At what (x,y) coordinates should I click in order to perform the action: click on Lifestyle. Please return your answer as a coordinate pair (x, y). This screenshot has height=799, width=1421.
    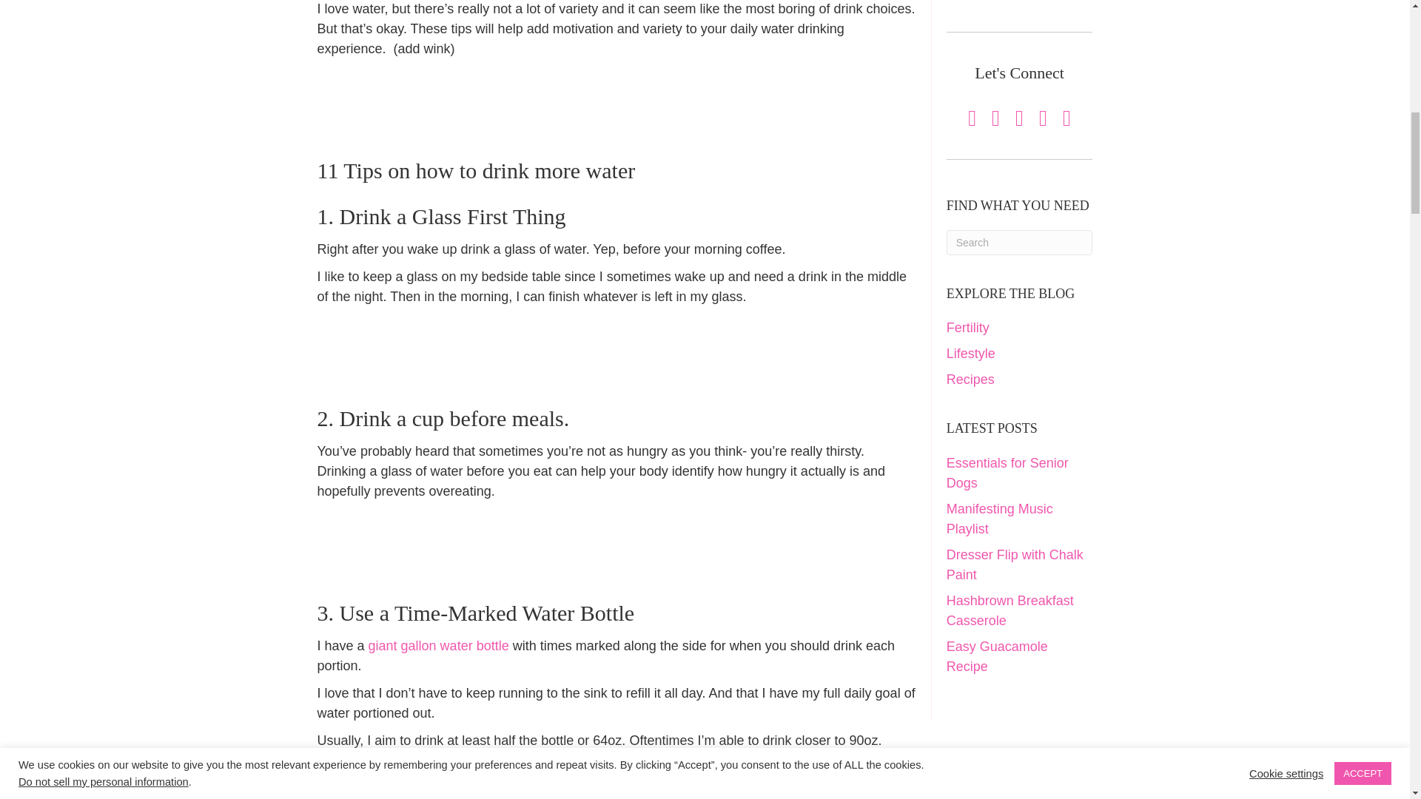
    Looking at the image, I should click on (971, 354).